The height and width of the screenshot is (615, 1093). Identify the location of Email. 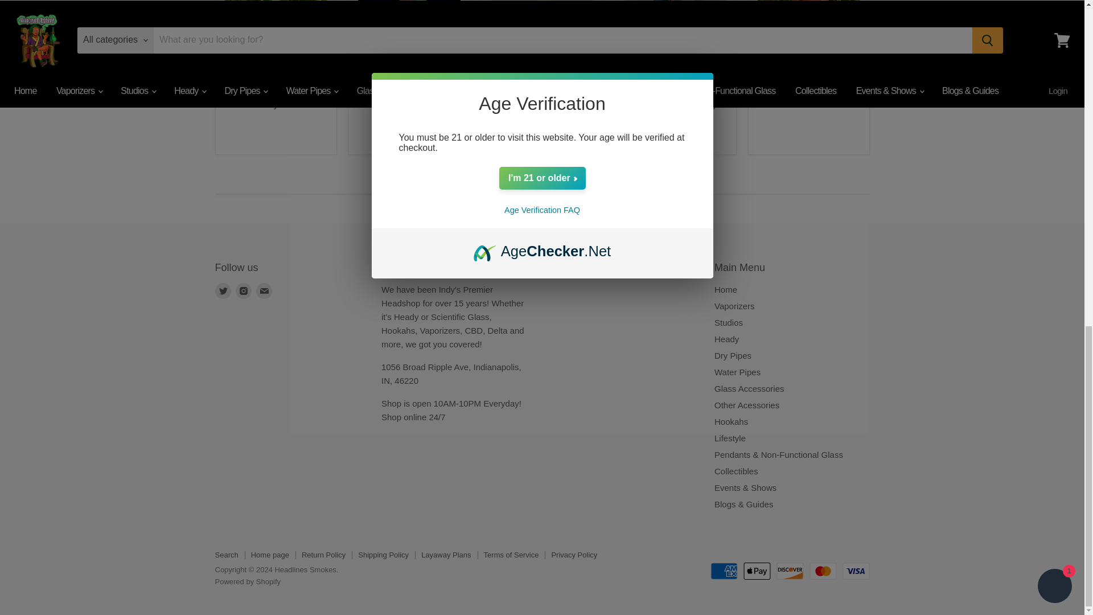
(264, 290).